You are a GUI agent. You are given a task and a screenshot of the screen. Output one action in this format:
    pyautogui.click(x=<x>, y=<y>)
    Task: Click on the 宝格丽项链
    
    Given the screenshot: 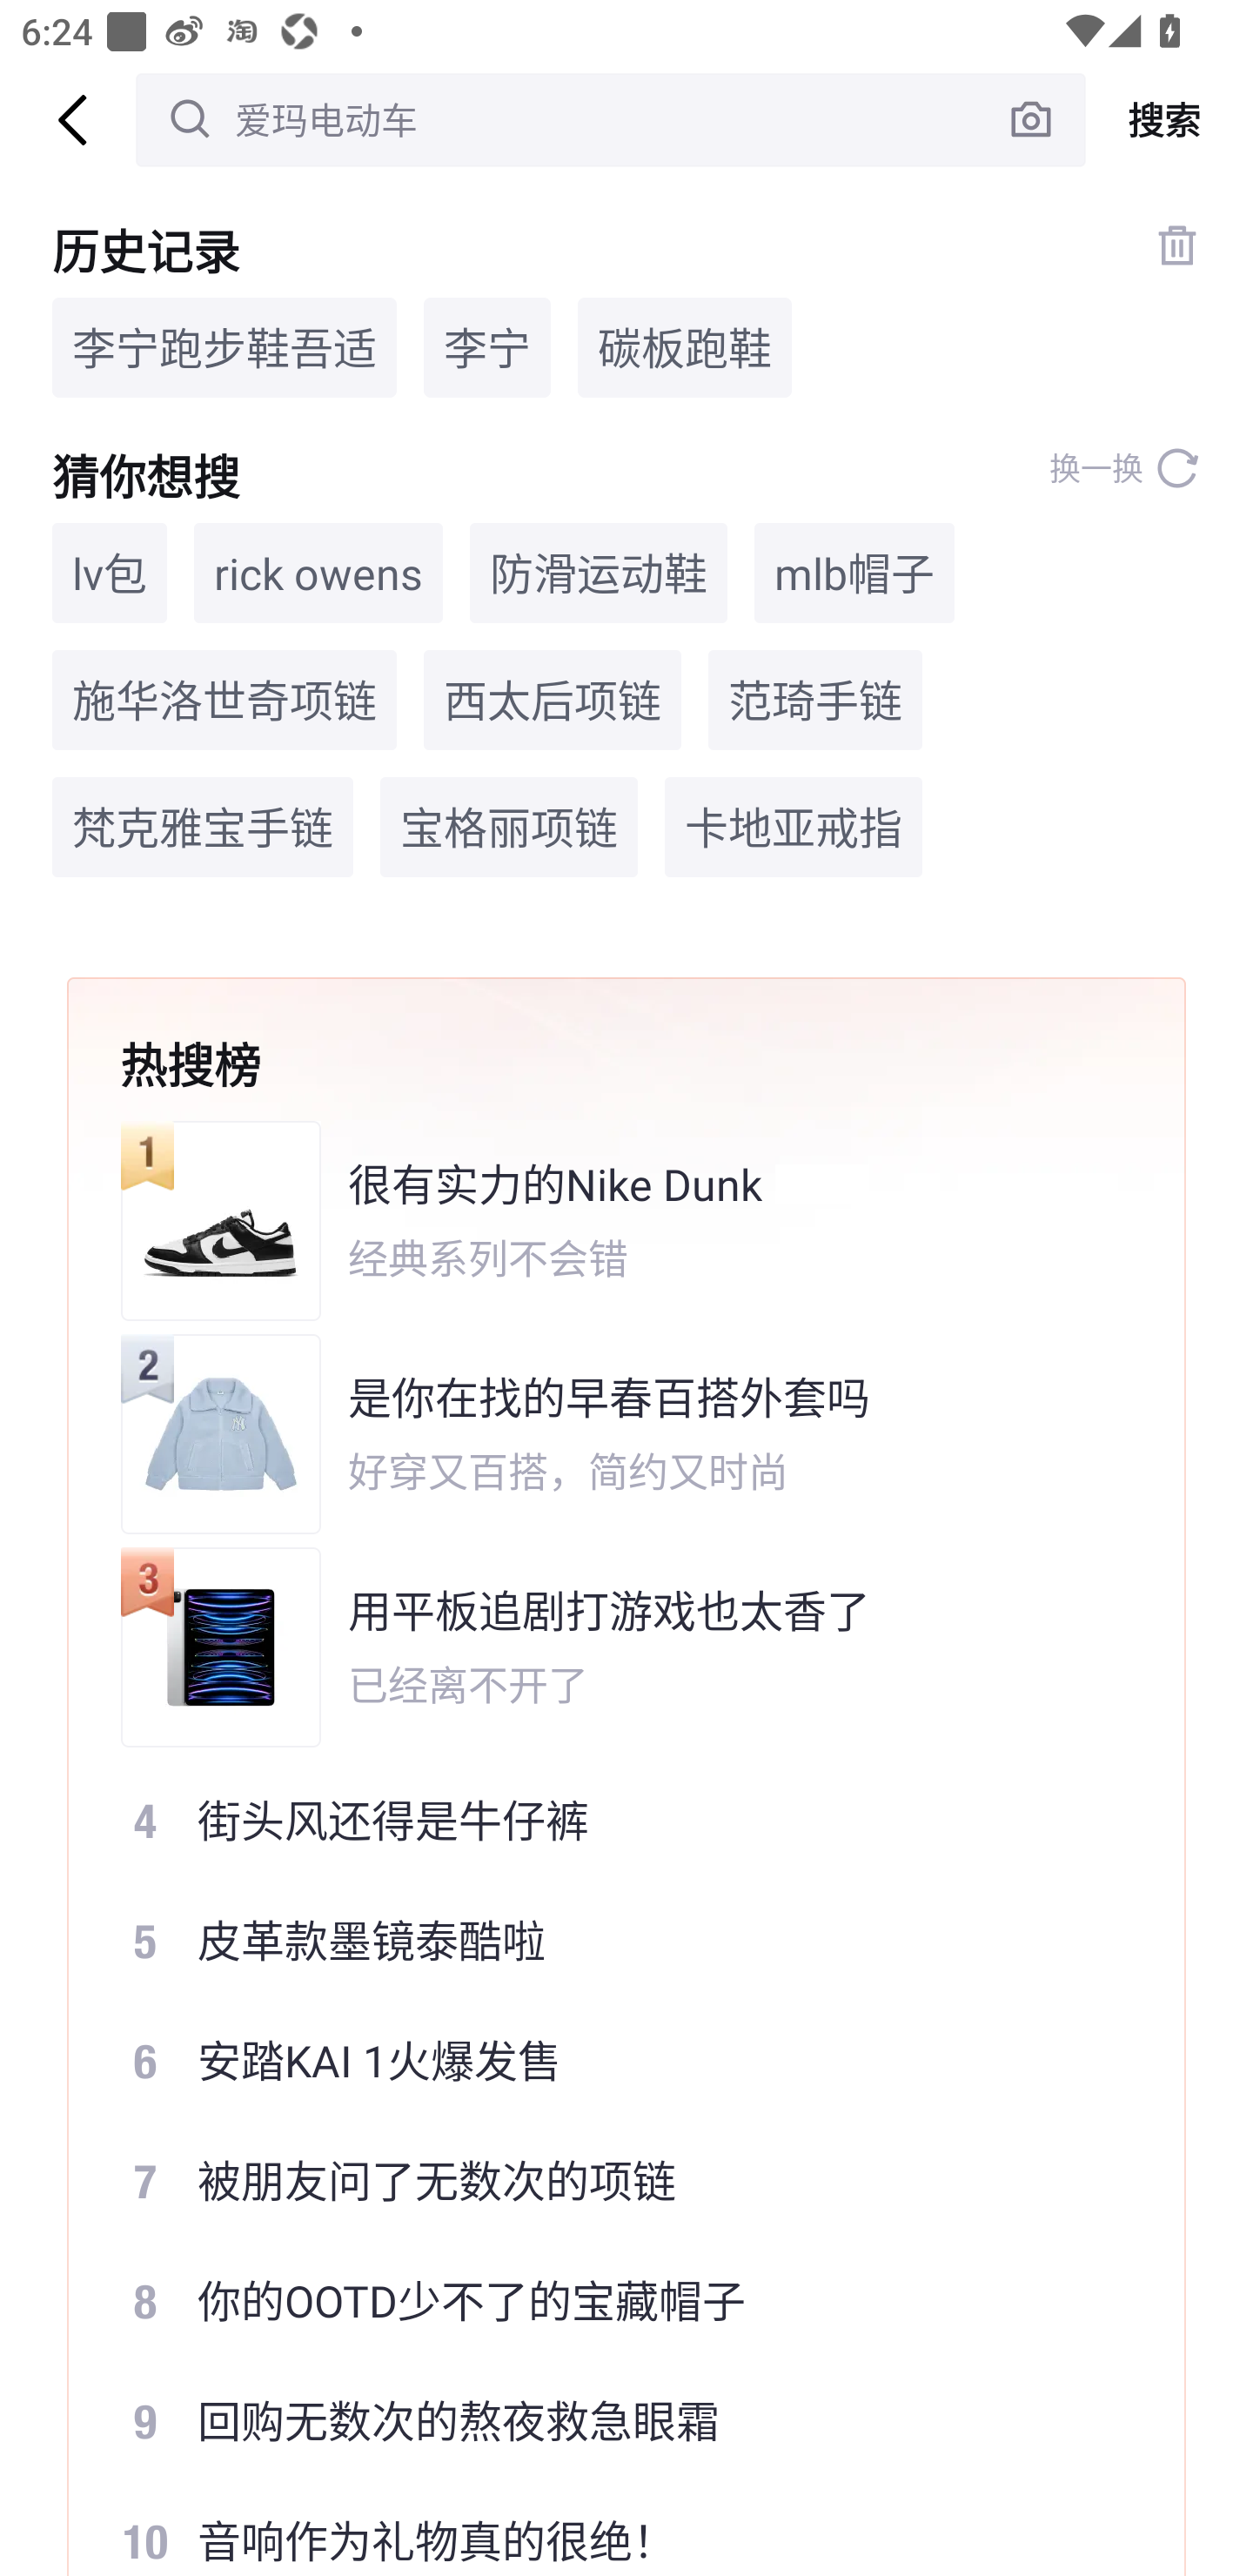 What is the action you would take?
    pyautogui.click(x=508, y=828)
    